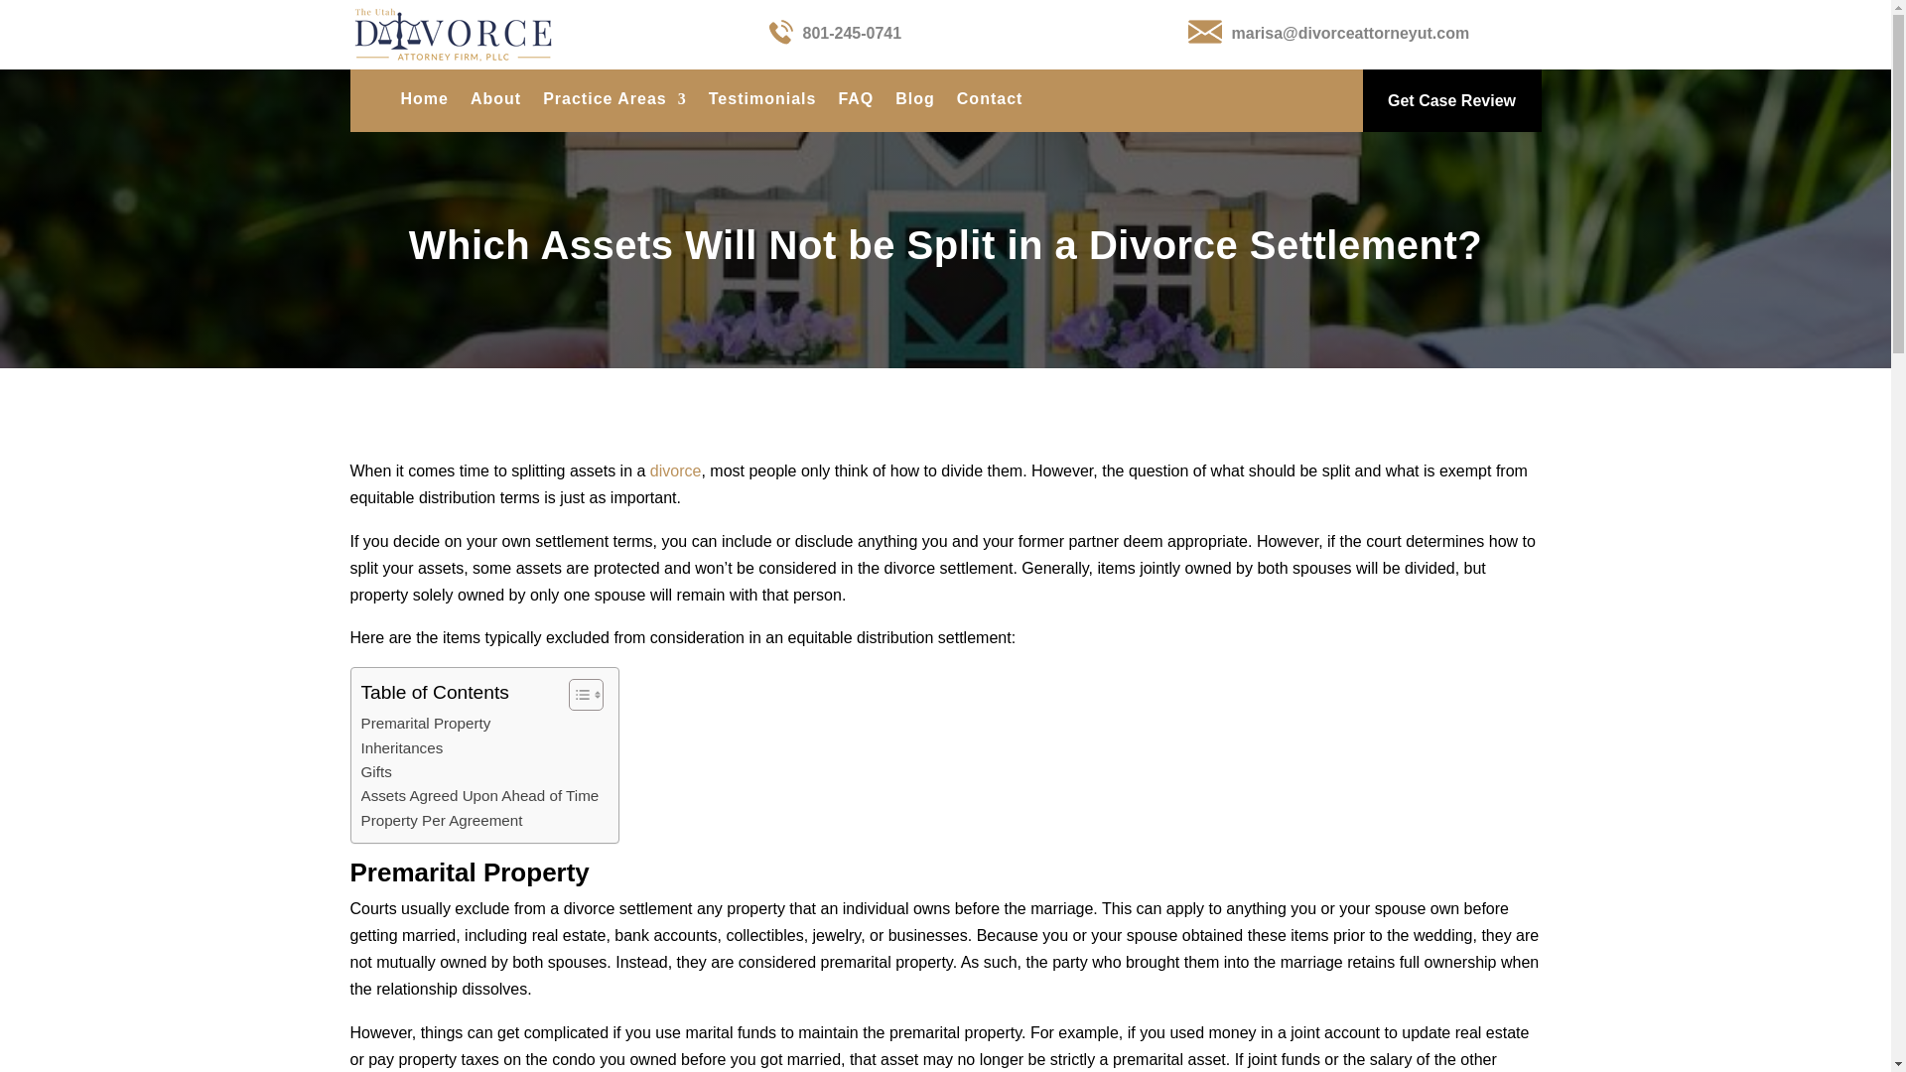  Describe the element at coordinates (495, 102) in the screenshot. I see `About` at that location.